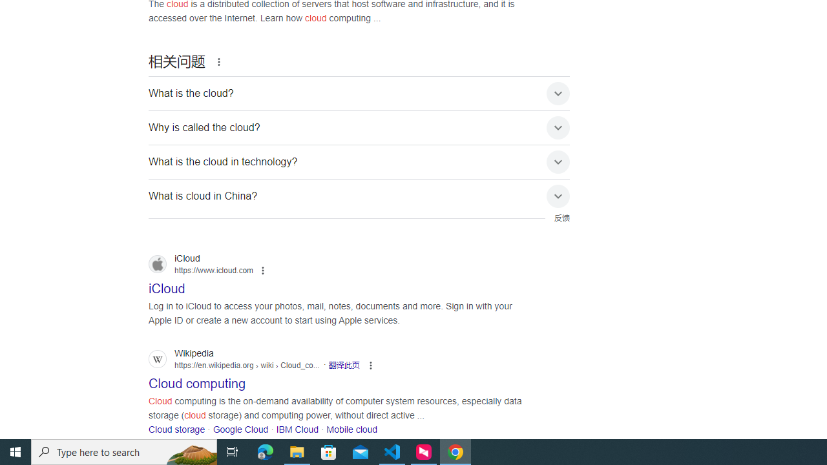  I want to click on Cloud storage, so click(177, 429).